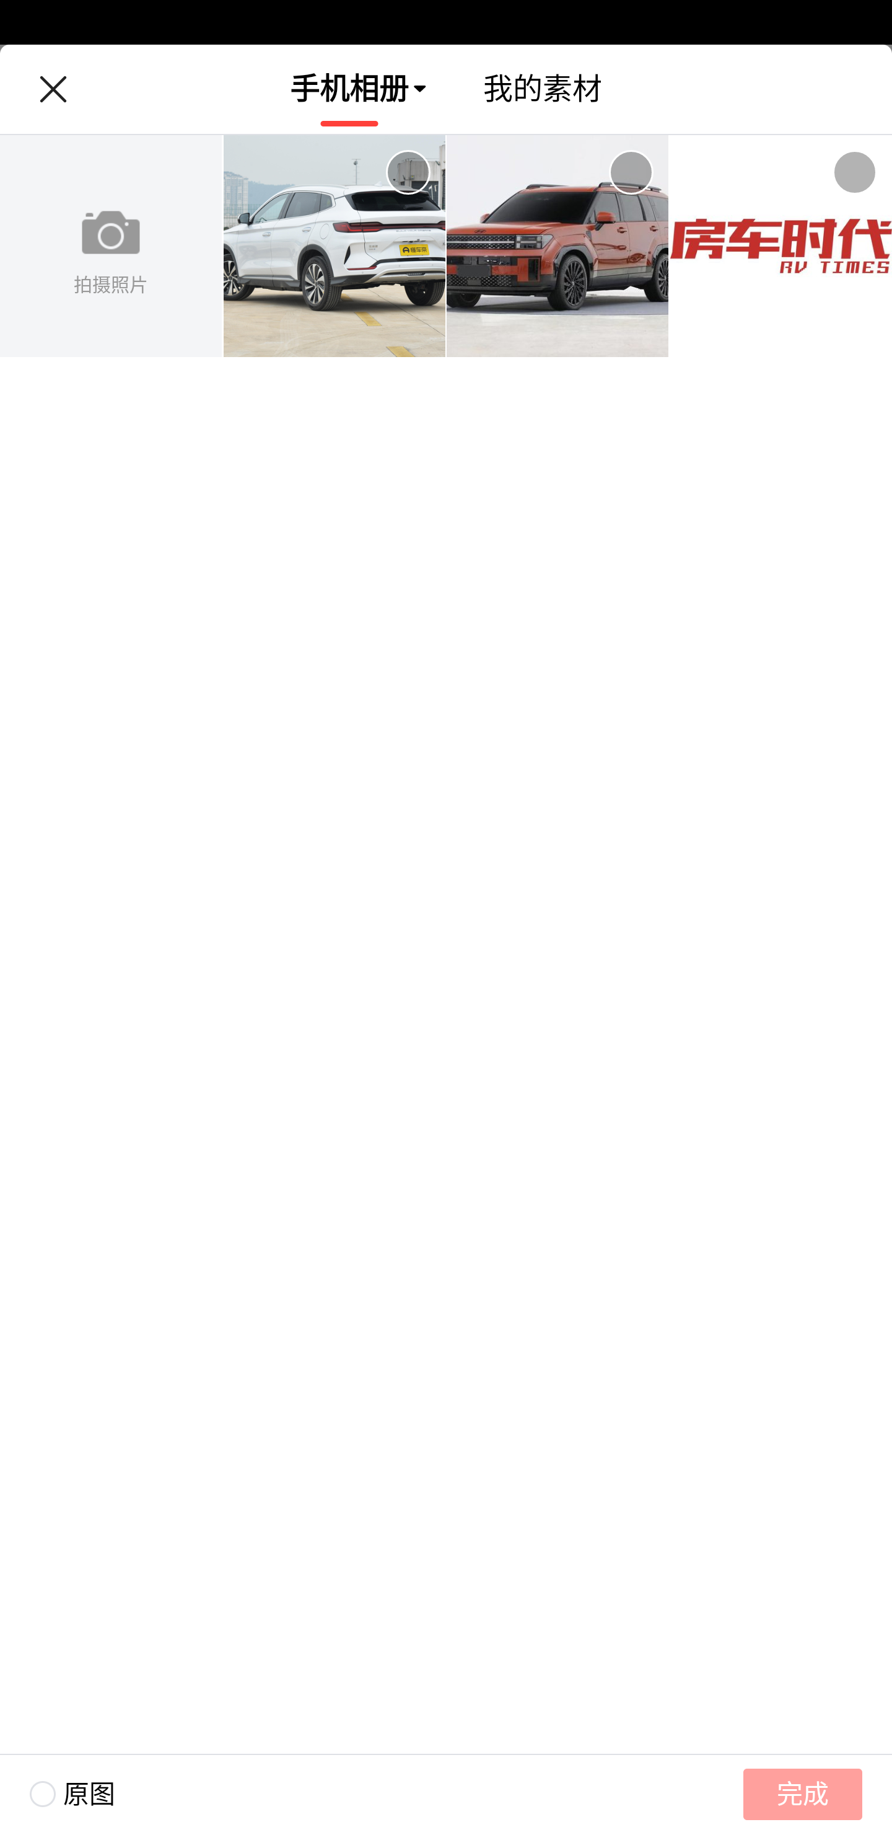  What do you see at coordinates (53, 89) in the screenshot?
I see `返回` at bounding box center [53, 89].